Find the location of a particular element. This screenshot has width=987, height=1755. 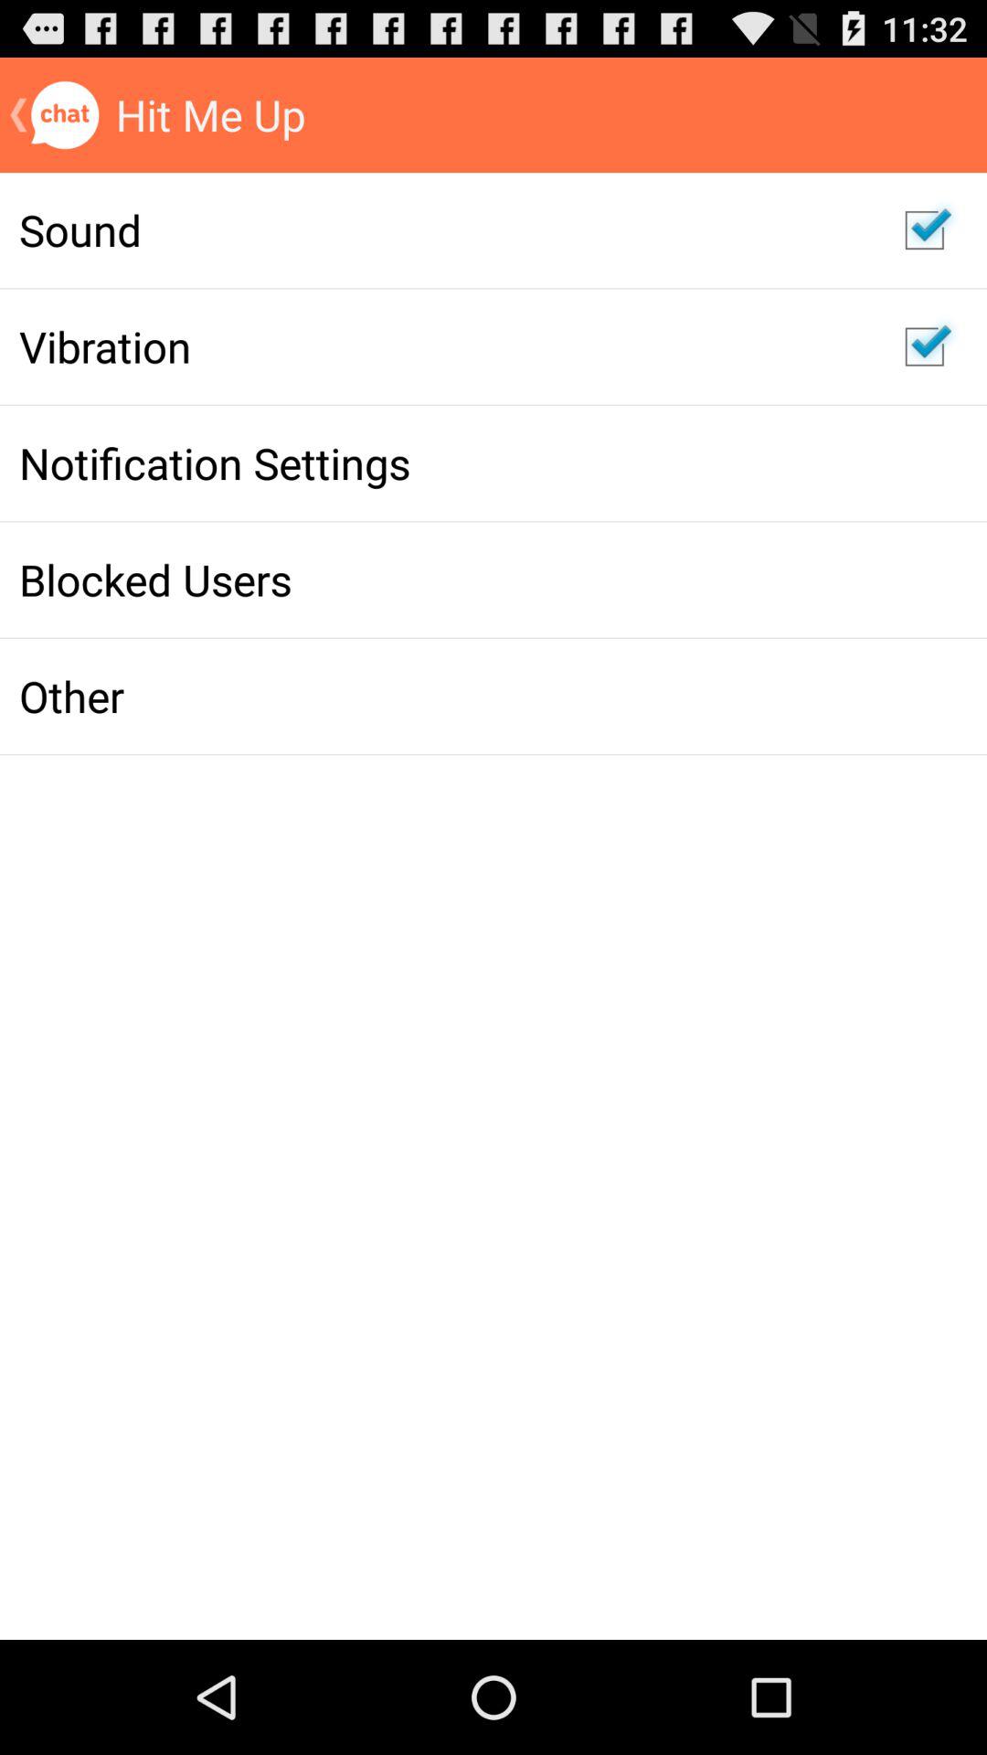

flip to the vibration item is located at coordinates (442, 346).